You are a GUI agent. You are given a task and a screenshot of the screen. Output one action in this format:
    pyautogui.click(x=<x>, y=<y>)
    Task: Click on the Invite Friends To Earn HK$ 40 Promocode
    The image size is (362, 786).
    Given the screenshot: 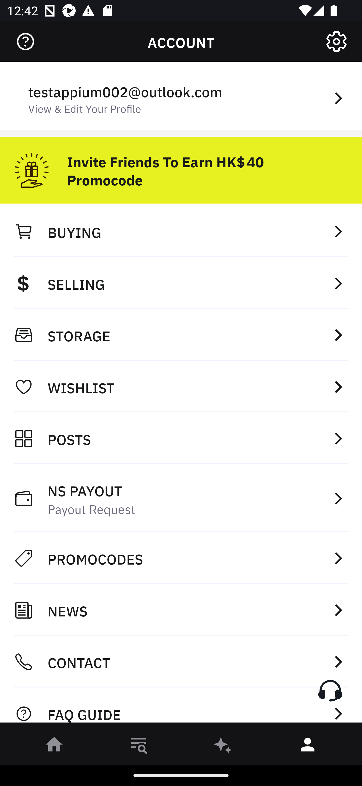 What is the action you would take?
    pyautogui.click(x=181, y=167)
    